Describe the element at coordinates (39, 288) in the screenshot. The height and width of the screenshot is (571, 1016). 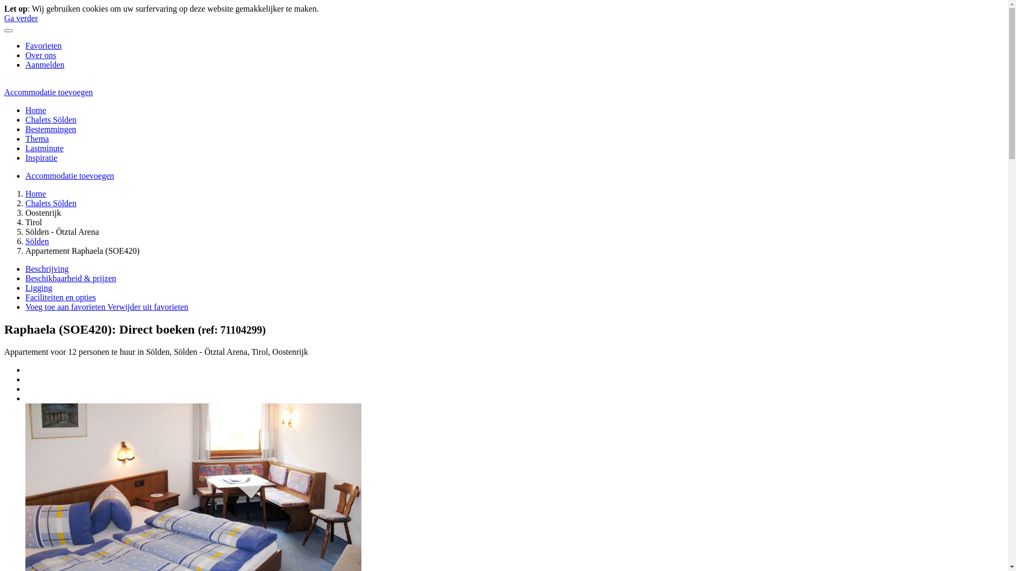
I see `Ligging` at that location.